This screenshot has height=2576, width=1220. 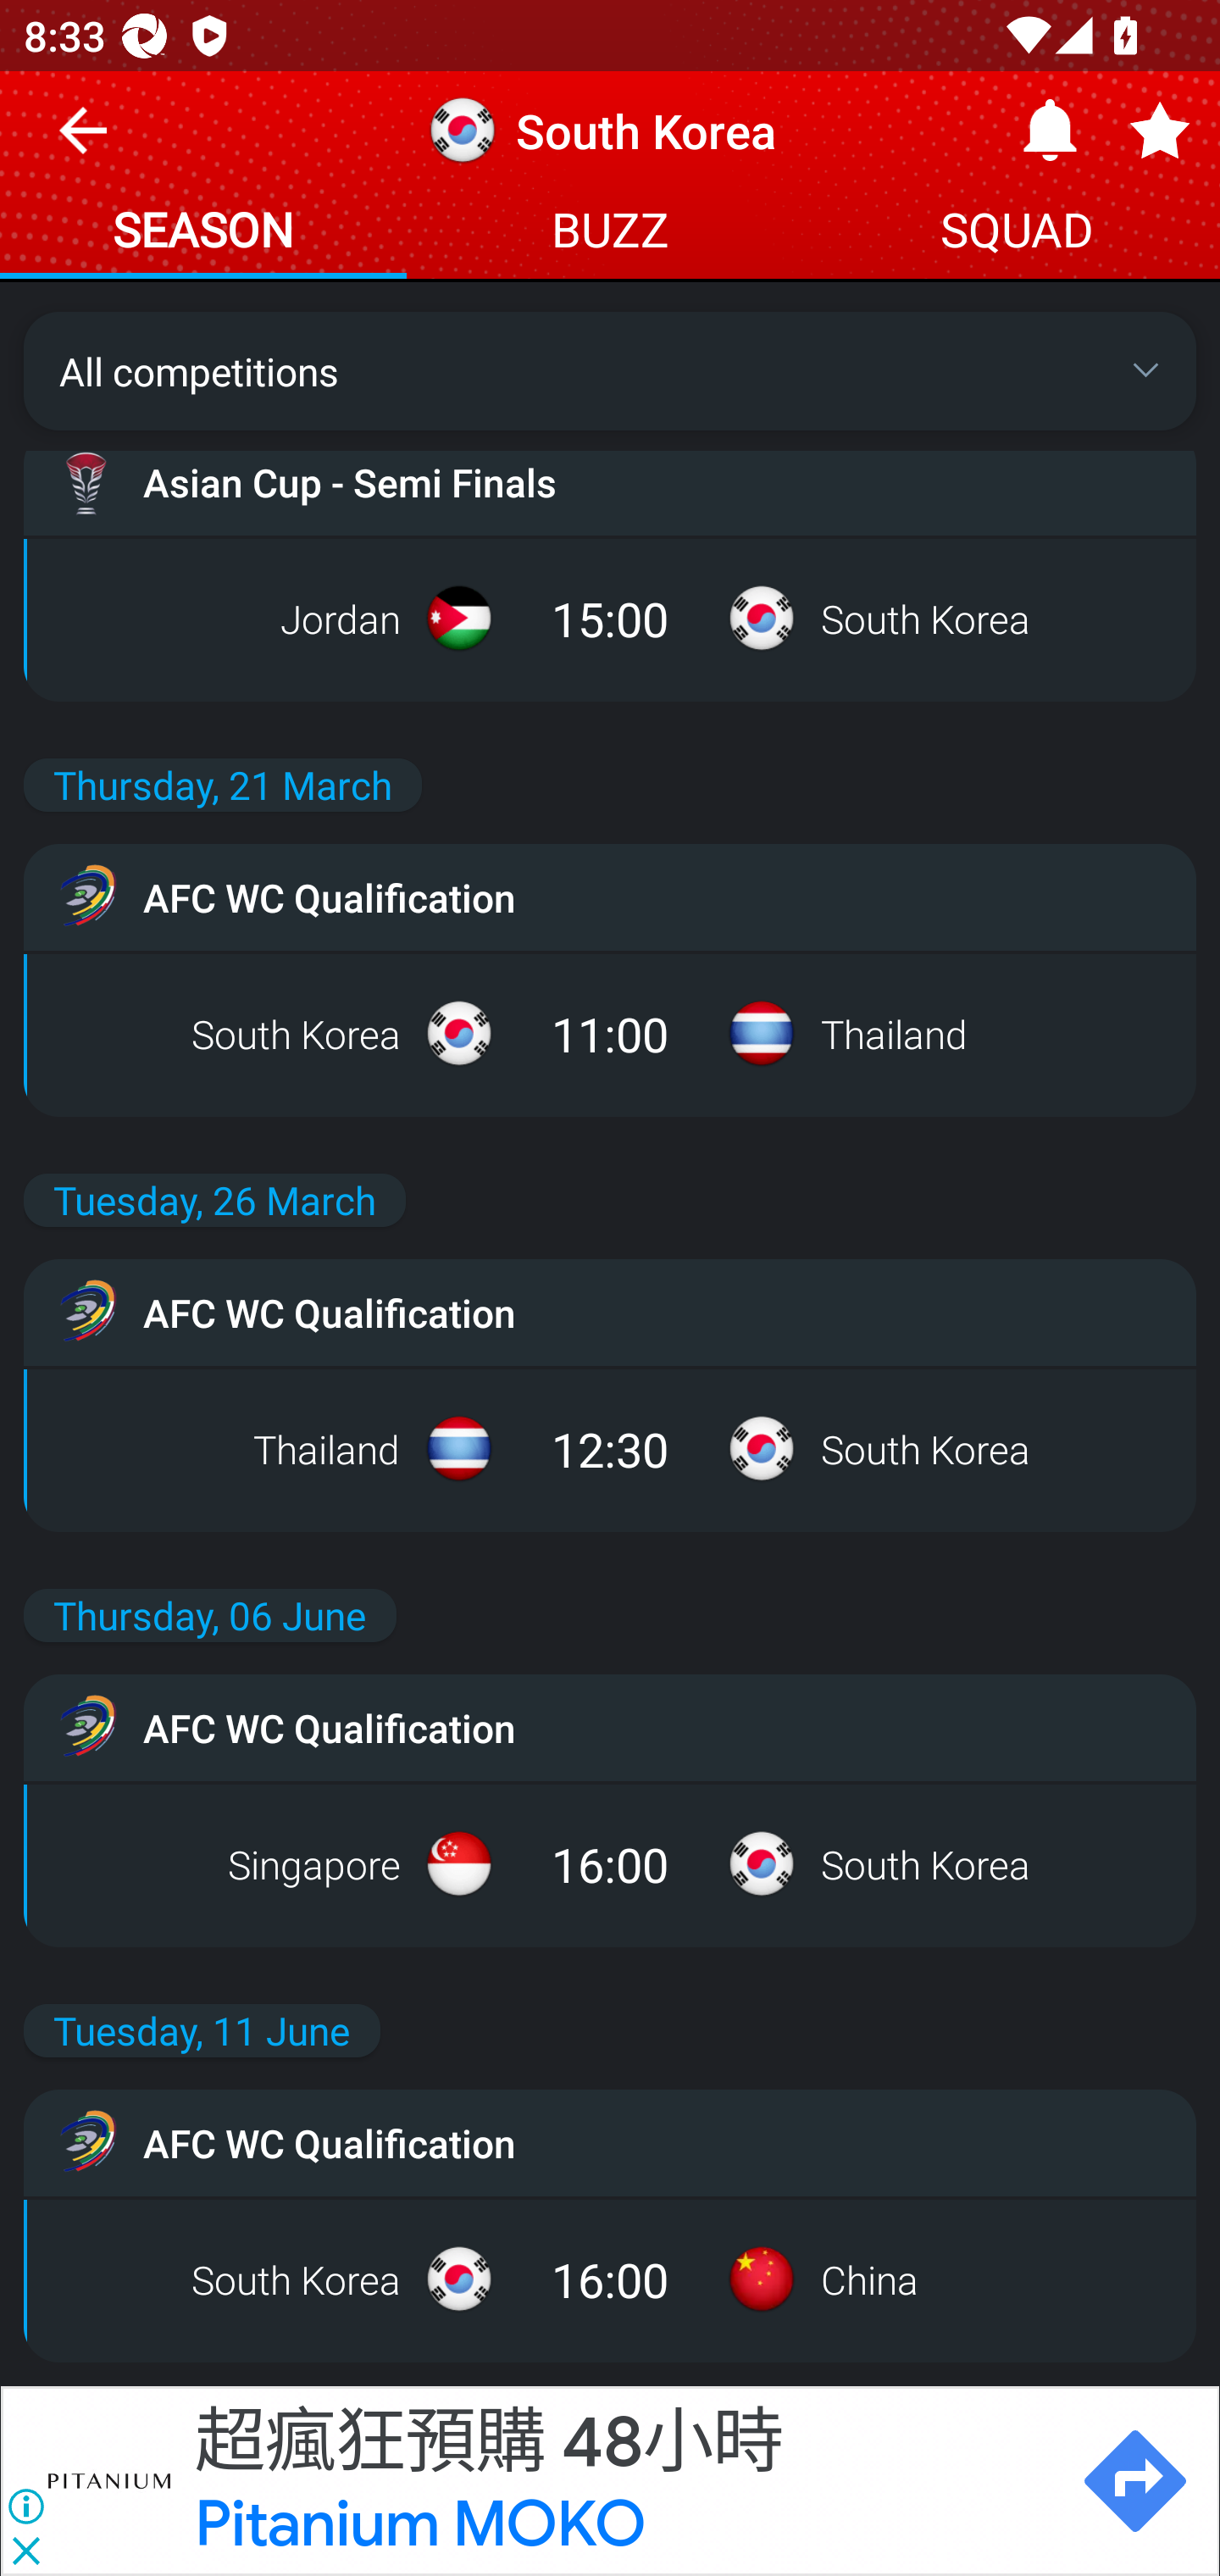 What do you see at coordinates (610, 2143) in the screenshot?
I see `AFC WC Qualification` at bounding box center [610, 2143].